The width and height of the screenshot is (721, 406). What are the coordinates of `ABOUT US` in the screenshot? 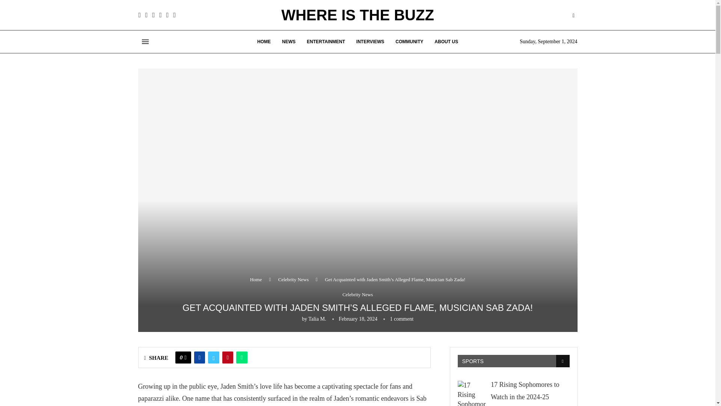 It's located at (446, 41).